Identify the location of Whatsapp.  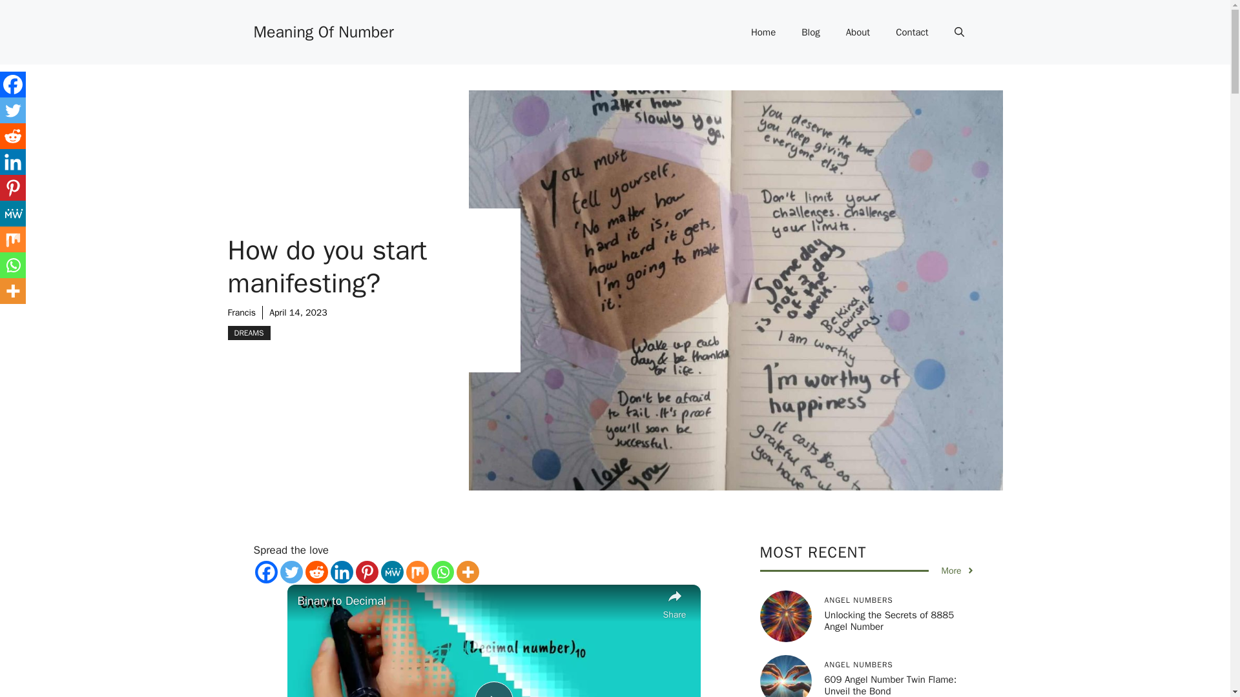
(442, 571).